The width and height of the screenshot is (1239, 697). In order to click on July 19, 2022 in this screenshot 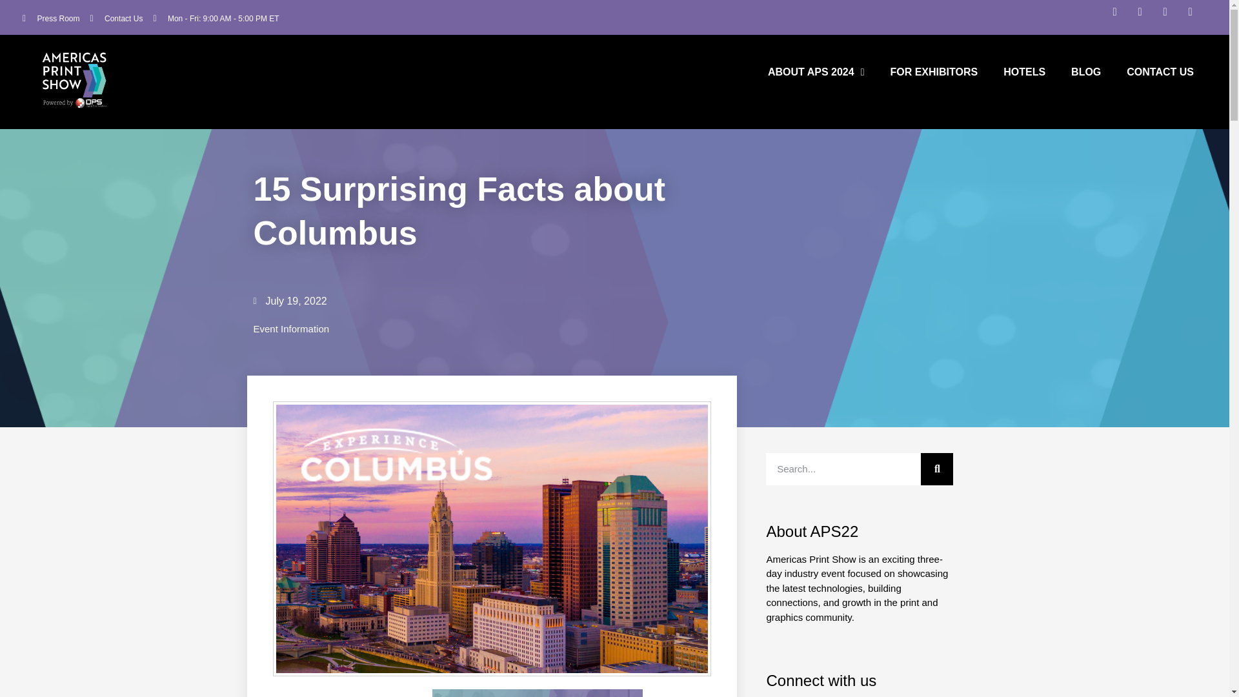, I will do `click(289, 301)`.